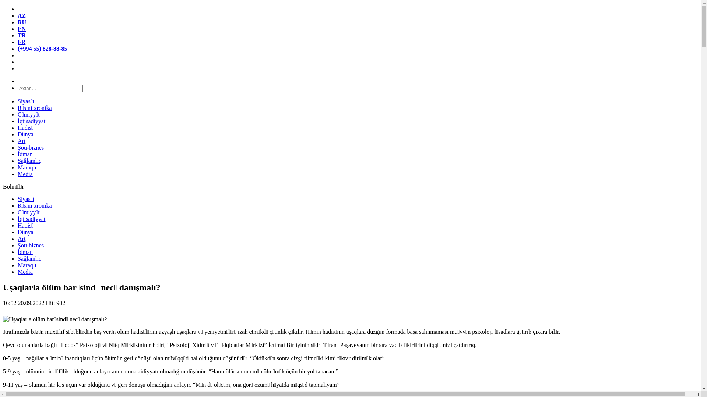 This screenshot has height=397, width=707. What do you see at coordinates (21, 141) in the screenshot?
I see `Art` at bounding box center [21, 141].